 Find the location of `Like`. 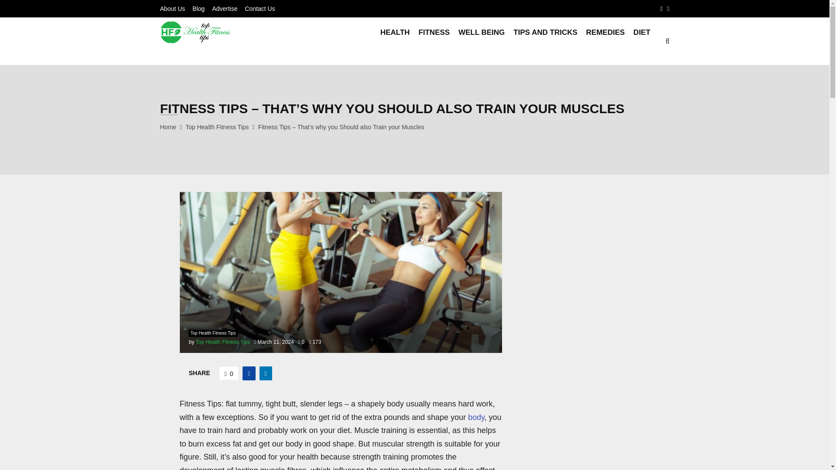

Like is located at coordinates (229, 373).